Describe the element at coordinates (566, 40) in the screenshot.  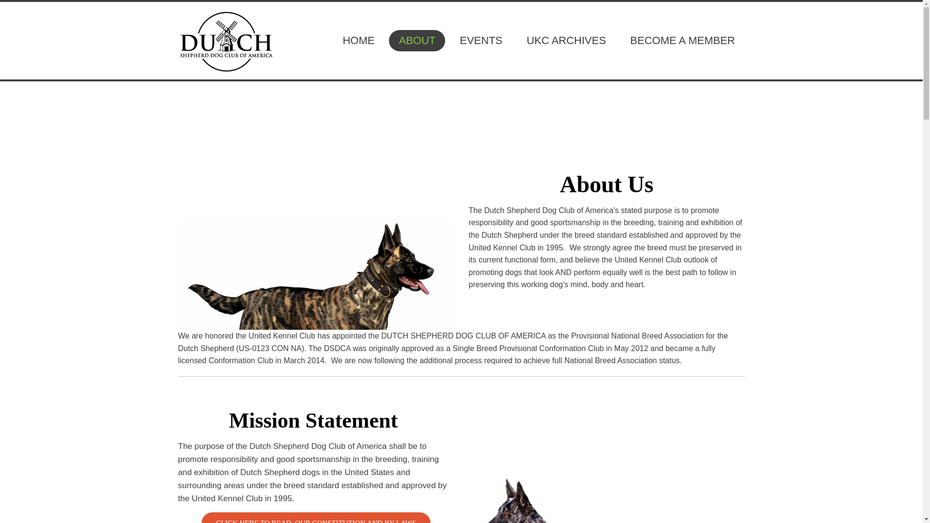
I see `UKC ARCHIVES` at that location.